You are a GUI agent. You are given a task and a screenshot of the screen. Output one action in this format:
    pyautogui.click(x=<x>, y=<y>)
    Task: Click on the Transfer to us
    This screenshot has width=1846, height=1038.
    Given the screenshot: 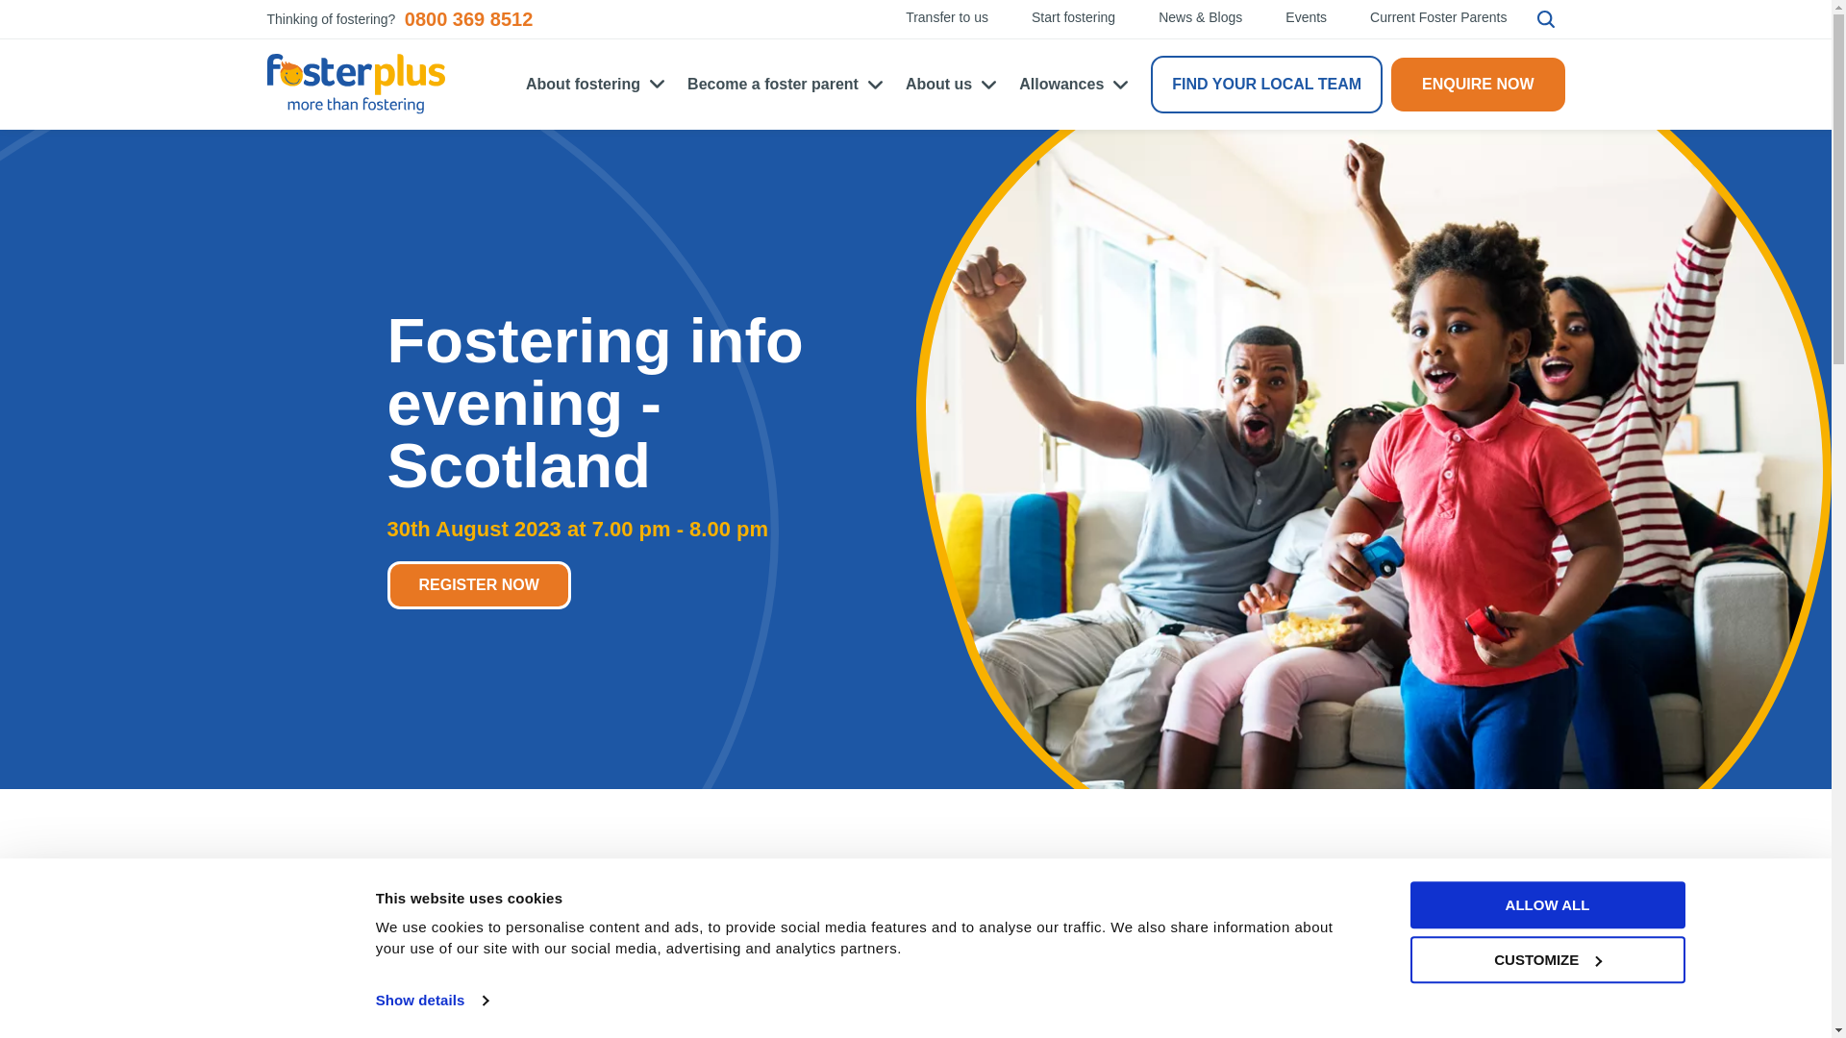 What is the action you would take?
    pyautogui.click(x=946, y=17)
    